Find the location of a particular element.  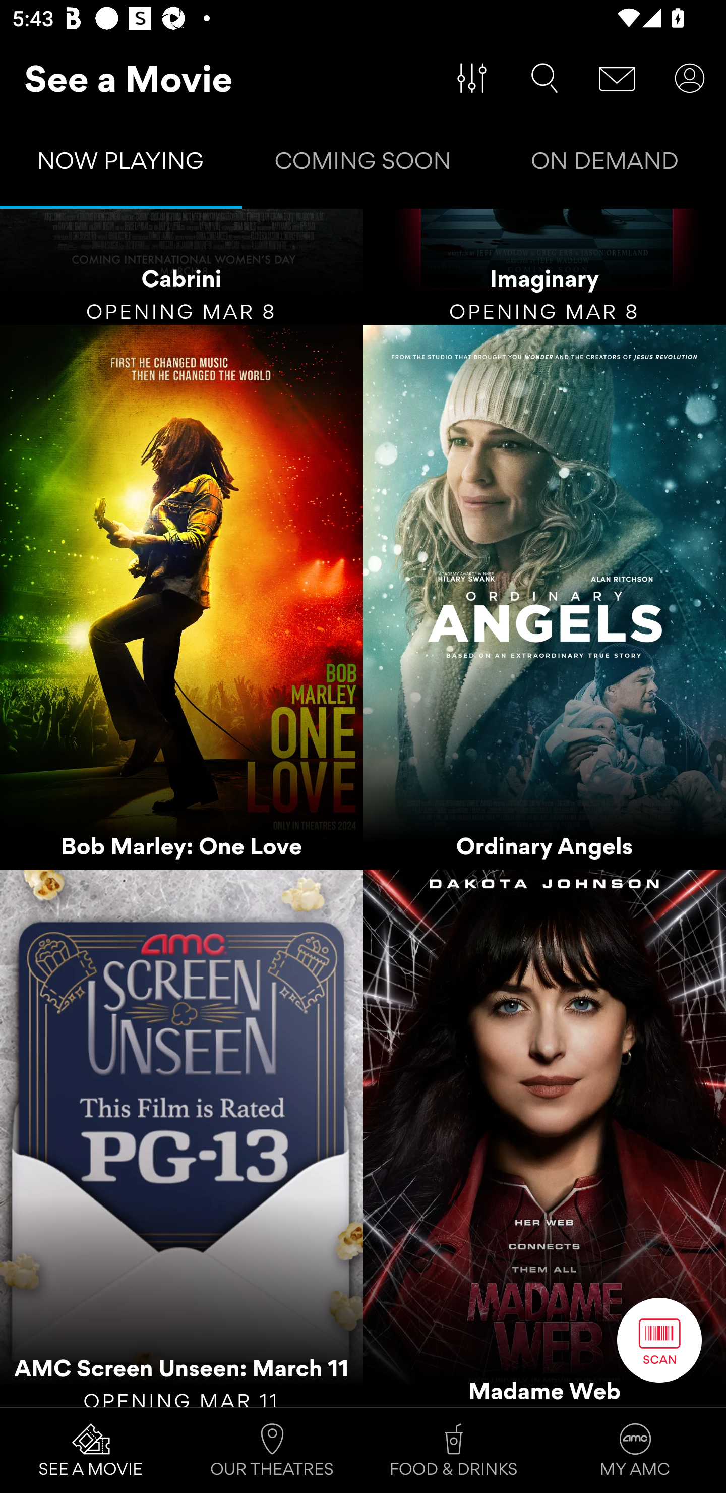

Madame Web is located at coordinates (544, 1137).